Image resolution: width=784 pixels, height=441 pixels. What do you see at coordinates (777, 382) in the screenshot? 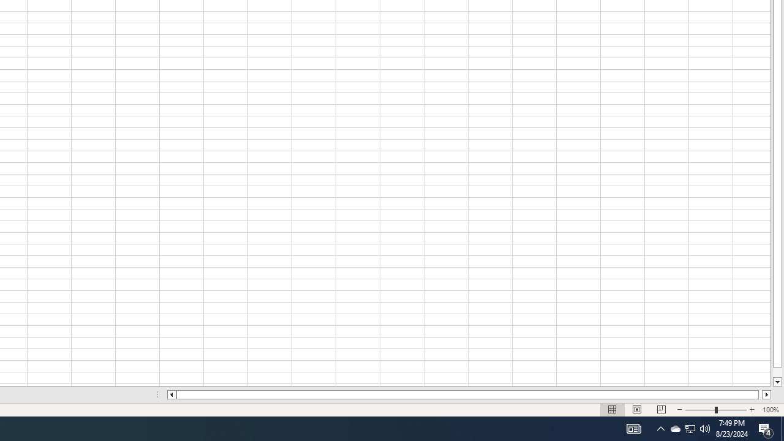
I see `Line down` at bounding box center [777, 382].